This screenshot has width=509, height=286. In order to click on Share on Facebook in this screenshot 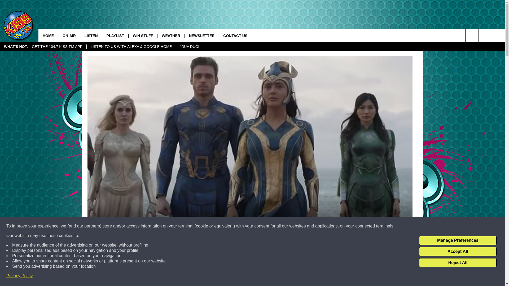, I will do `click(181, 276)`.